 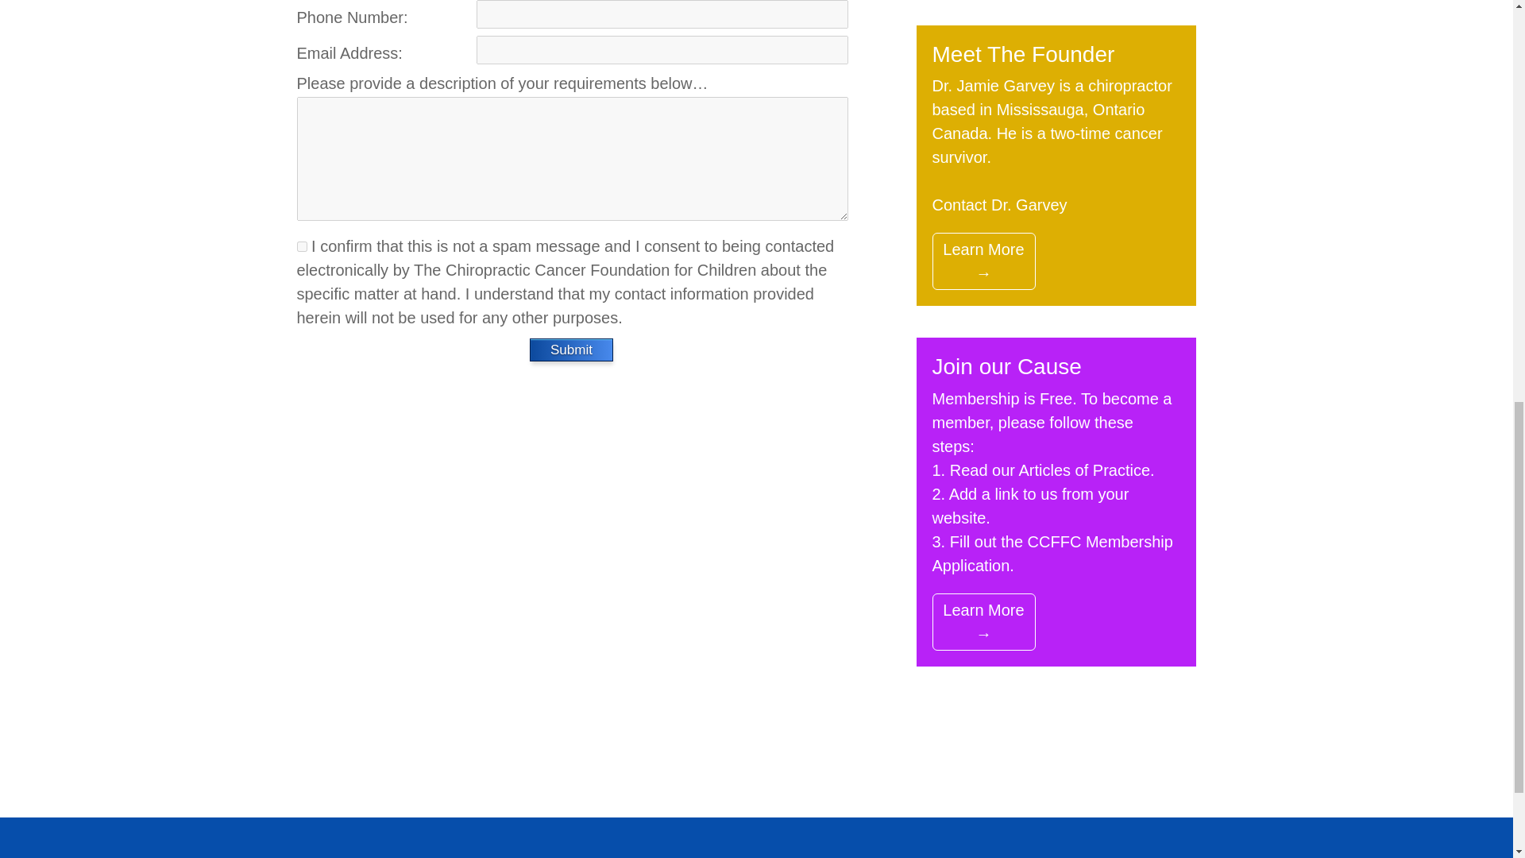 What do you see at coordinates (662, 14) in the screenshot?
I see `Please enter your phone number` at bounding box center [662, 14].